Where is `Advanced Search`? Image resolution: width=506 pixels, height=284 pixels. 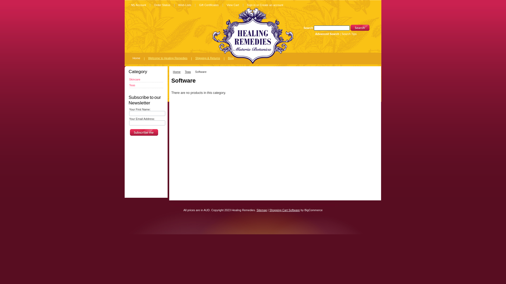 Advanced Search is located at coordinates (327, 34).